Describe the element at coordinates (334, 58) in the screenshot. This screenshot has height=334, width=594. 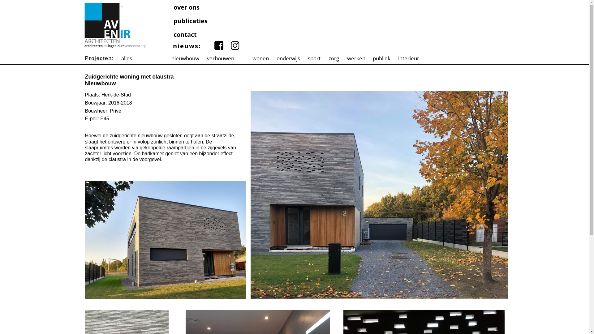
I see `zorg` at that location.